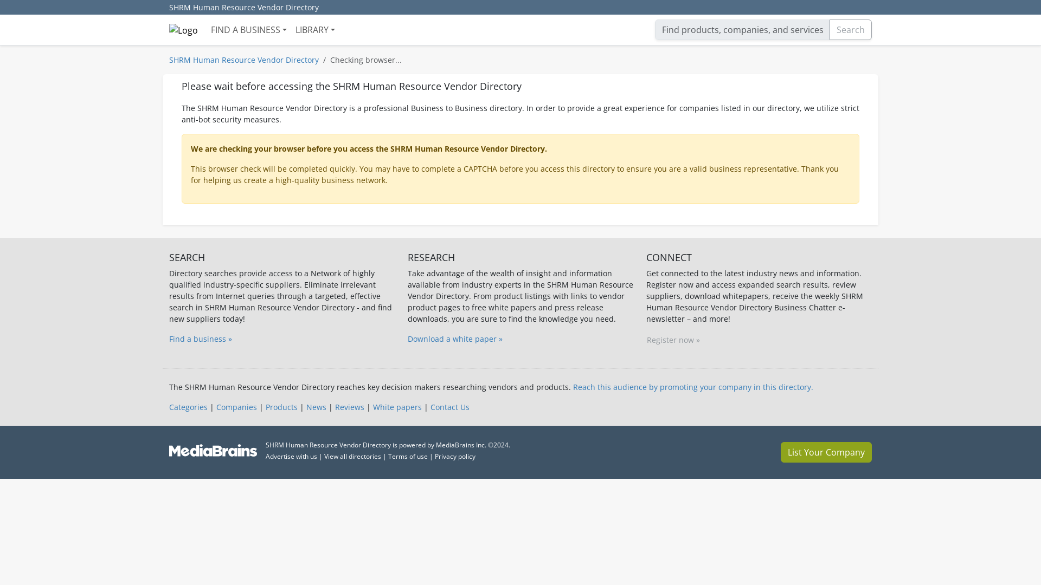 The image size is (1041, 585). What do you see at coordinates (455, 456) in the screenshot?
I see `Privacy policy` at bounding box center [455, 456].